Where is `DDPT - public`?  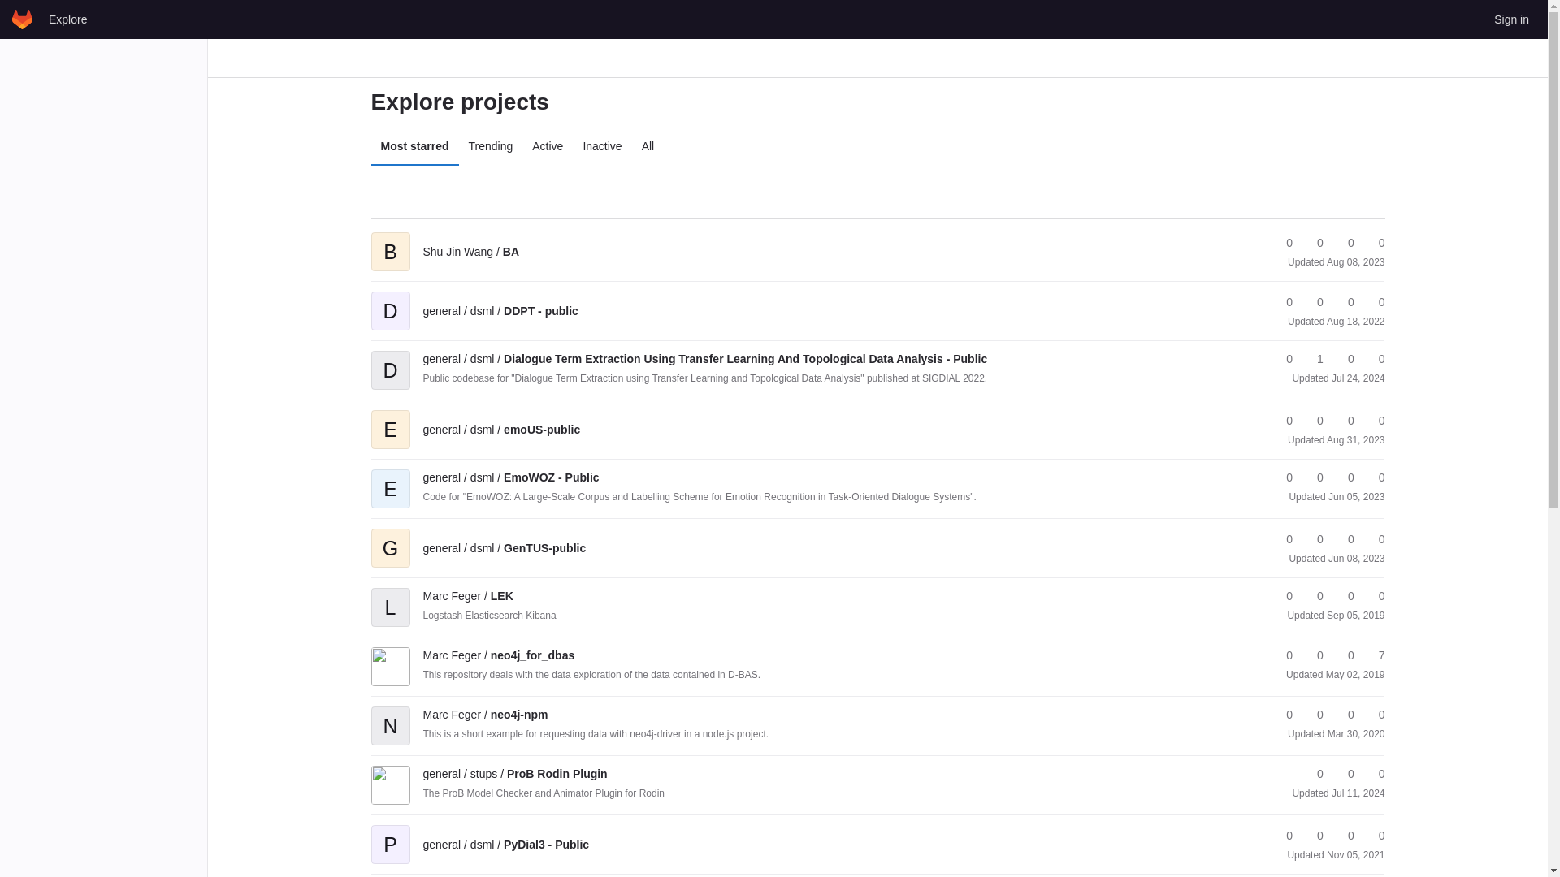
DDPT - public is located at coordinates (500, 310).